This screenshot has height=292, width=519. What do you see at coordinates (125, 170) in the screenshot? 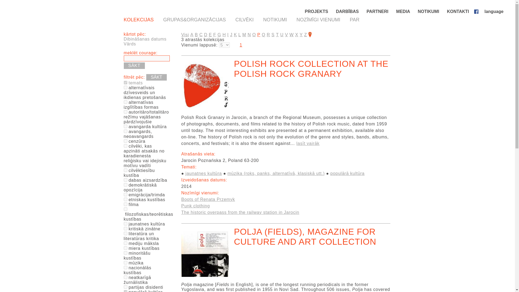
I see `courage:humanRightsMovement` at bounding box center [125, 170].